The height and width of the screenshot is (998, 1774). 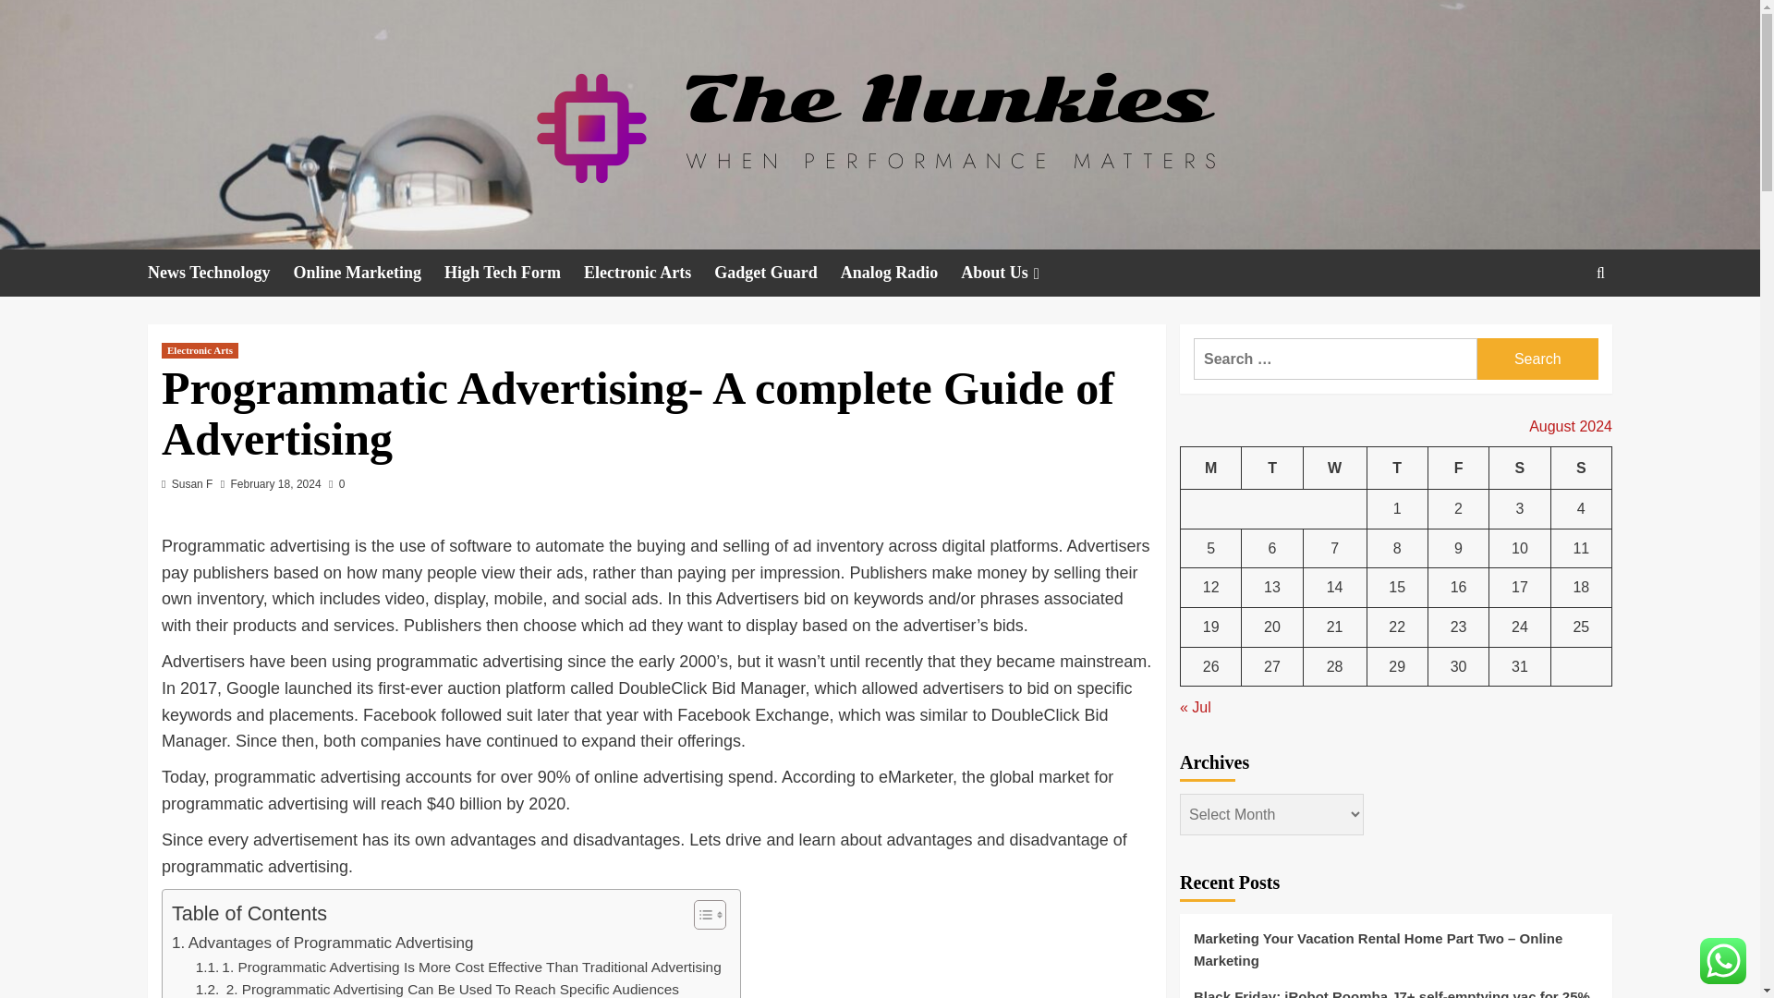 What do you see at coordinates (220, 273) in the screenshot?
I see `News Technology` at bounding box center [220, 273].